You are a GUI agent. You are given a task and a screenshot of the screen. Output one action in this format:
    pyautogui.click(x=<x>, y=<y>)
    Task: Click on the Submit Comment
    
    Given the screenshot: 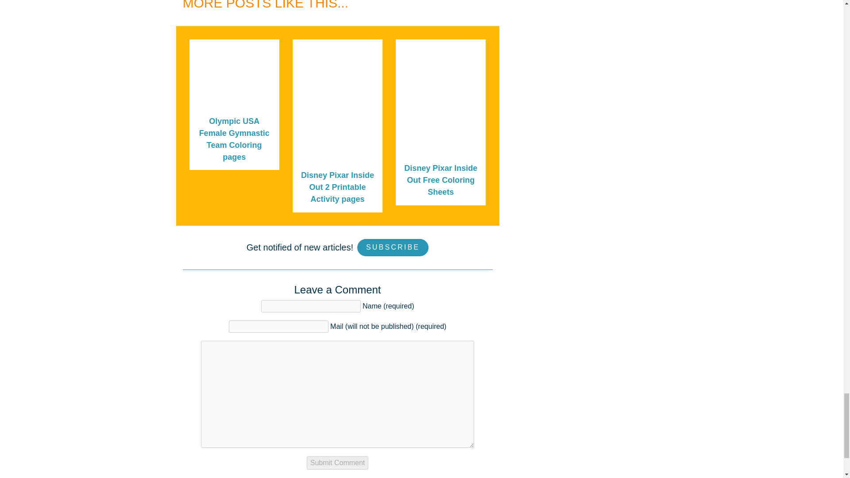 What is the action you would take?
    pyautogui.click(x=338, y=463)
    